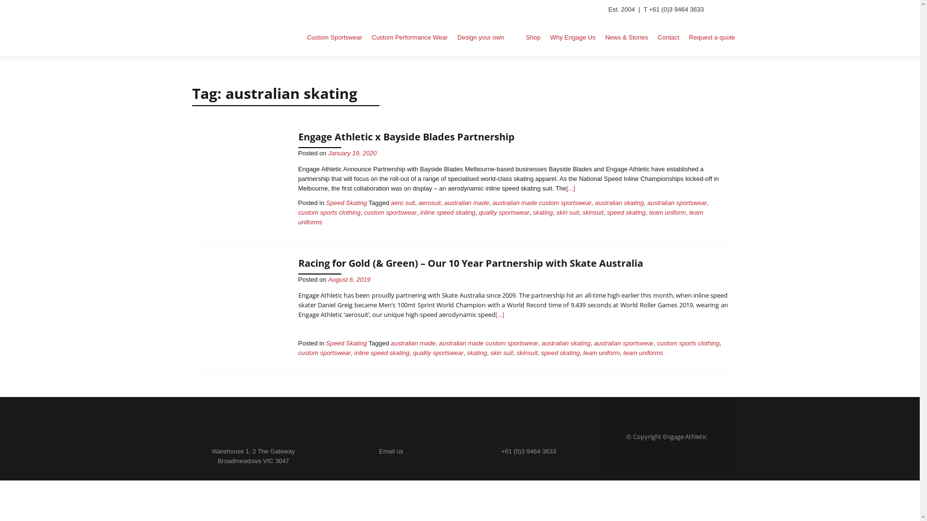 This screenshot has width=927, height=521. Describe the element at coordinates (593, 212) in the screenshot. I see `skinsuit` at that location.